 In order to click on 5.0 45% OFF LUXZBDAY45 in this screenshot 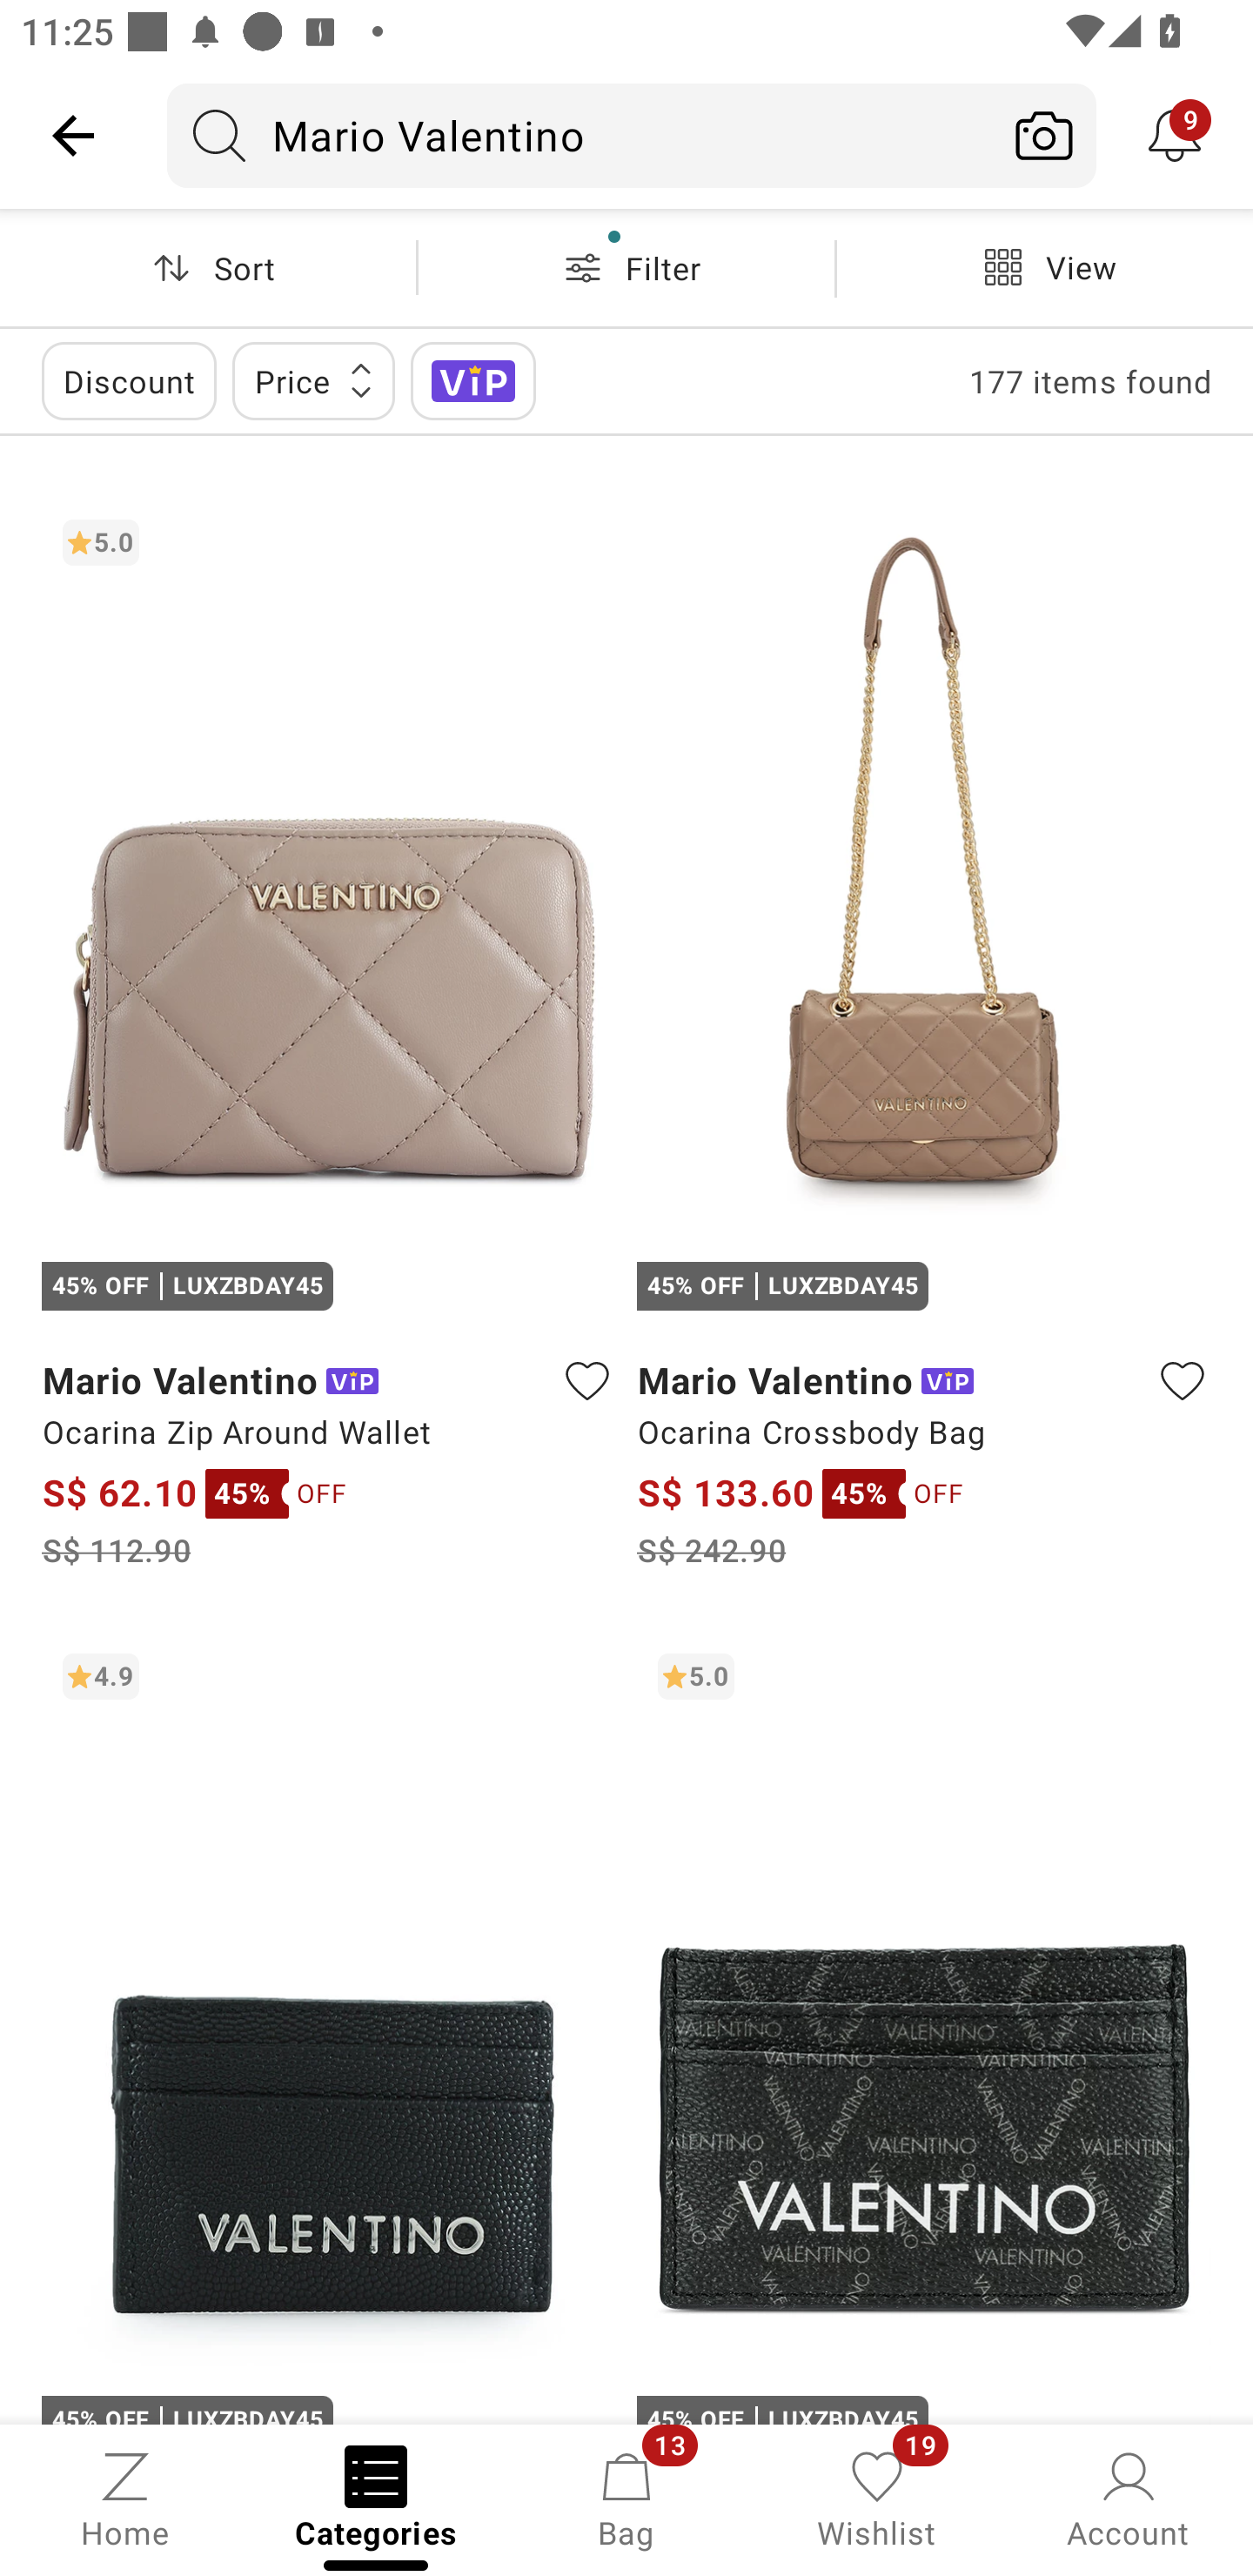, I will do `click(924, 2028)`.